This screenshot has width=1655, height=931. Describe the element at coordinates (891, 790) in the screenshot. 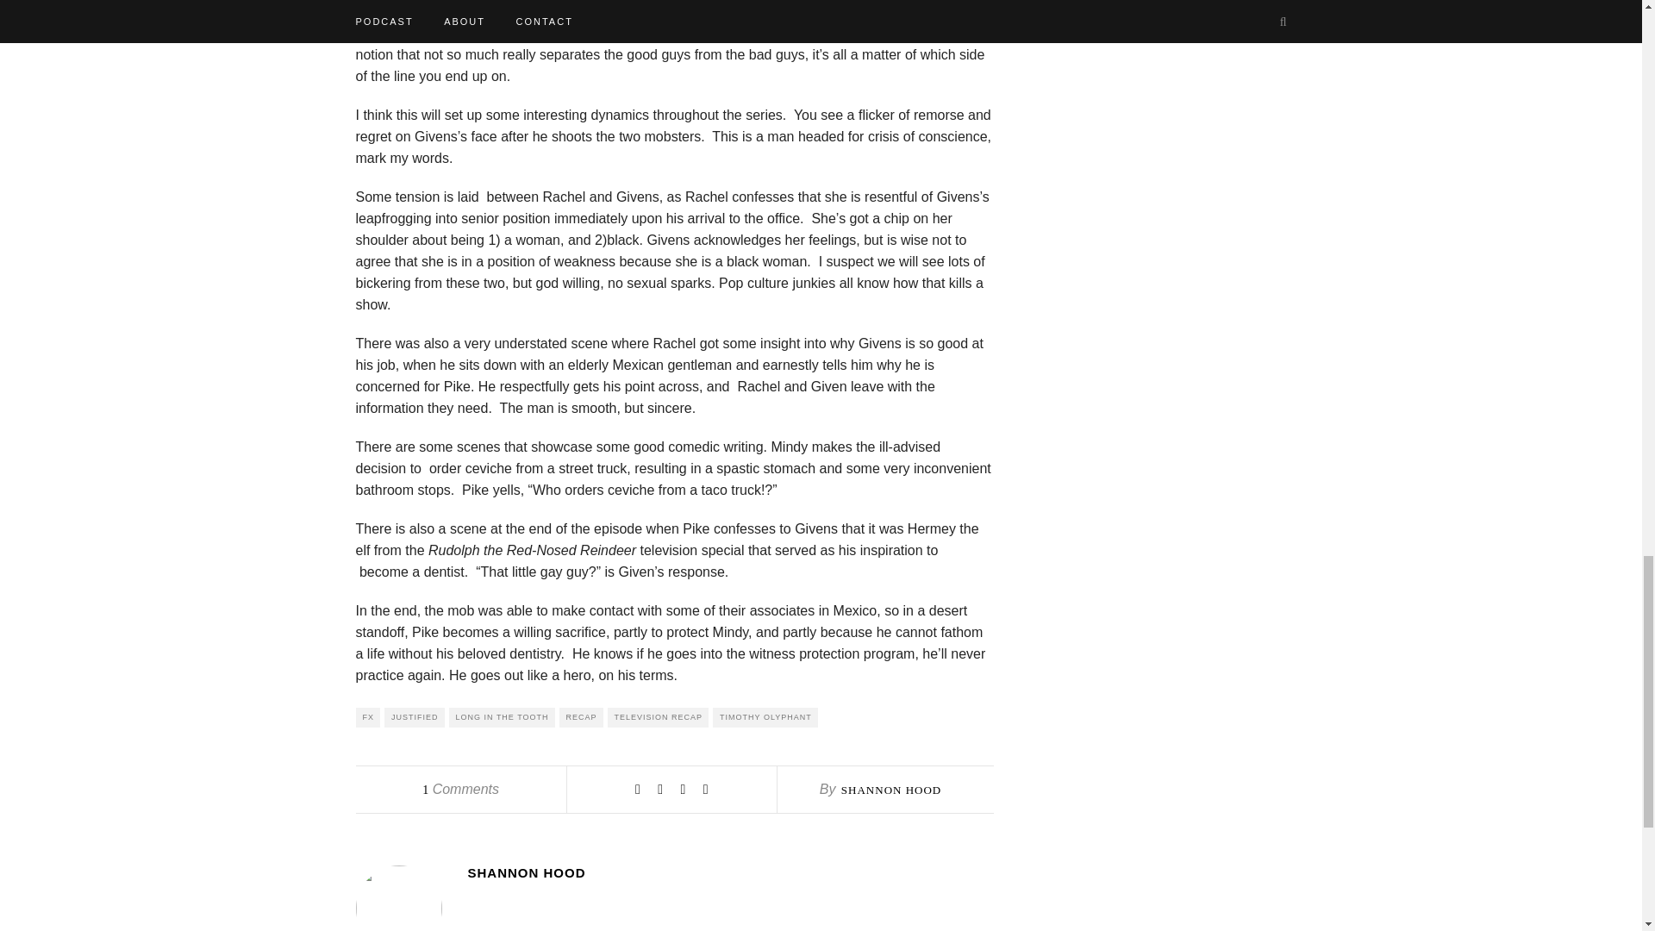

I see `SHANNON HOOD` at that location.